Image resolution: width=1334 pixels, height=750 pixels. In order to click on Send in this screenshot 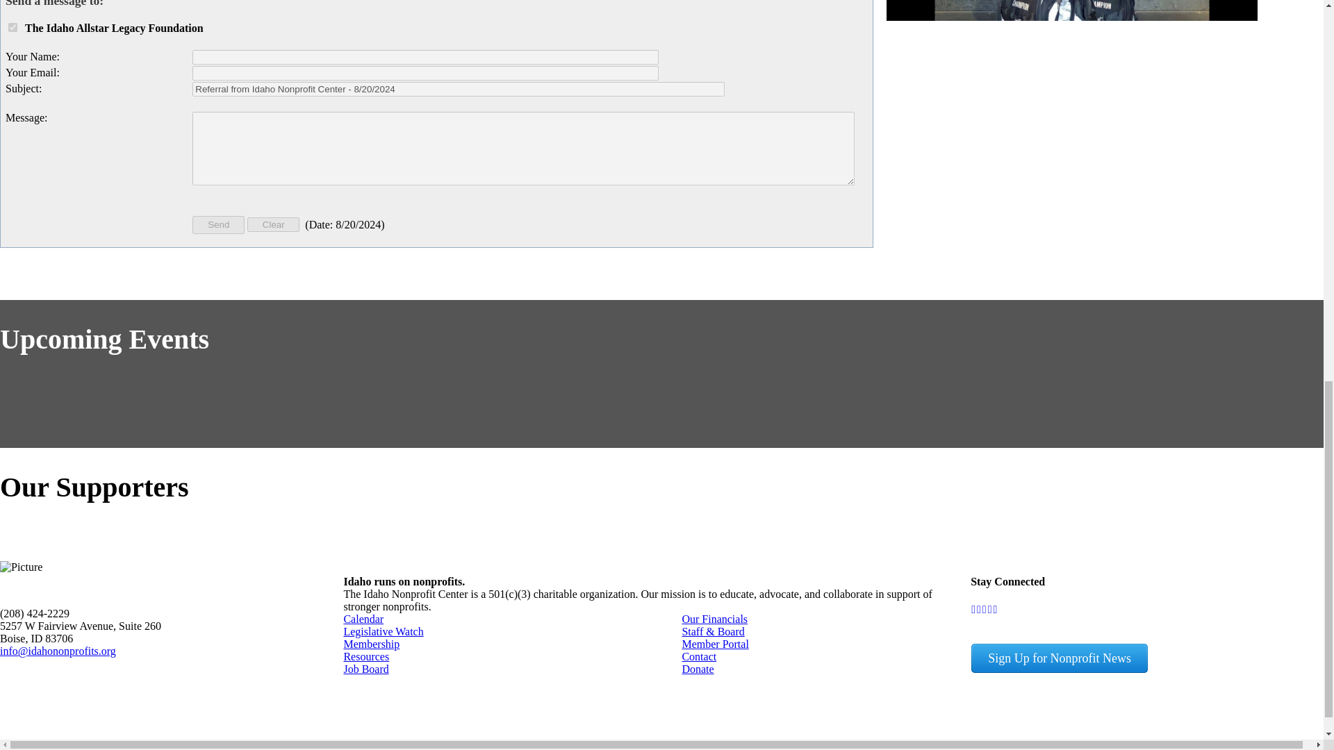, I will do `click(218, 225)`.